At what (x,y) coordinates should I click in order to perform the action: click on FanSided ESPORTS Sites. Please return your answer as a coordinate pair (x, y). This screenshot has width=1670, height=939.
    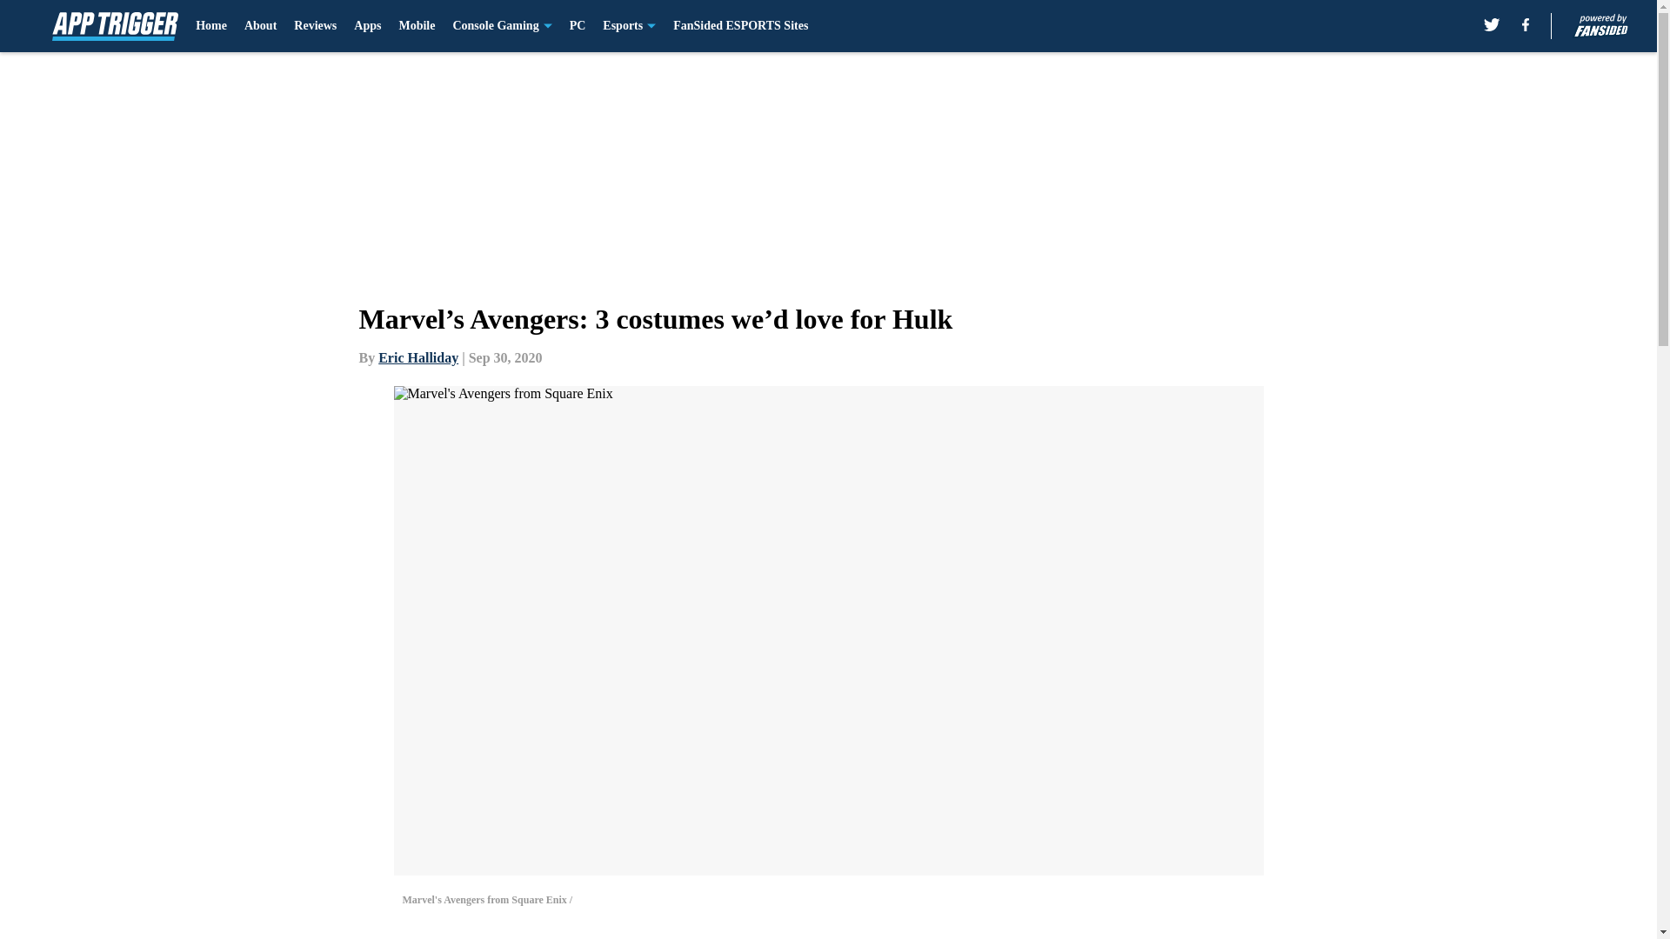
    Looking at the image, I should click on (740, 26).